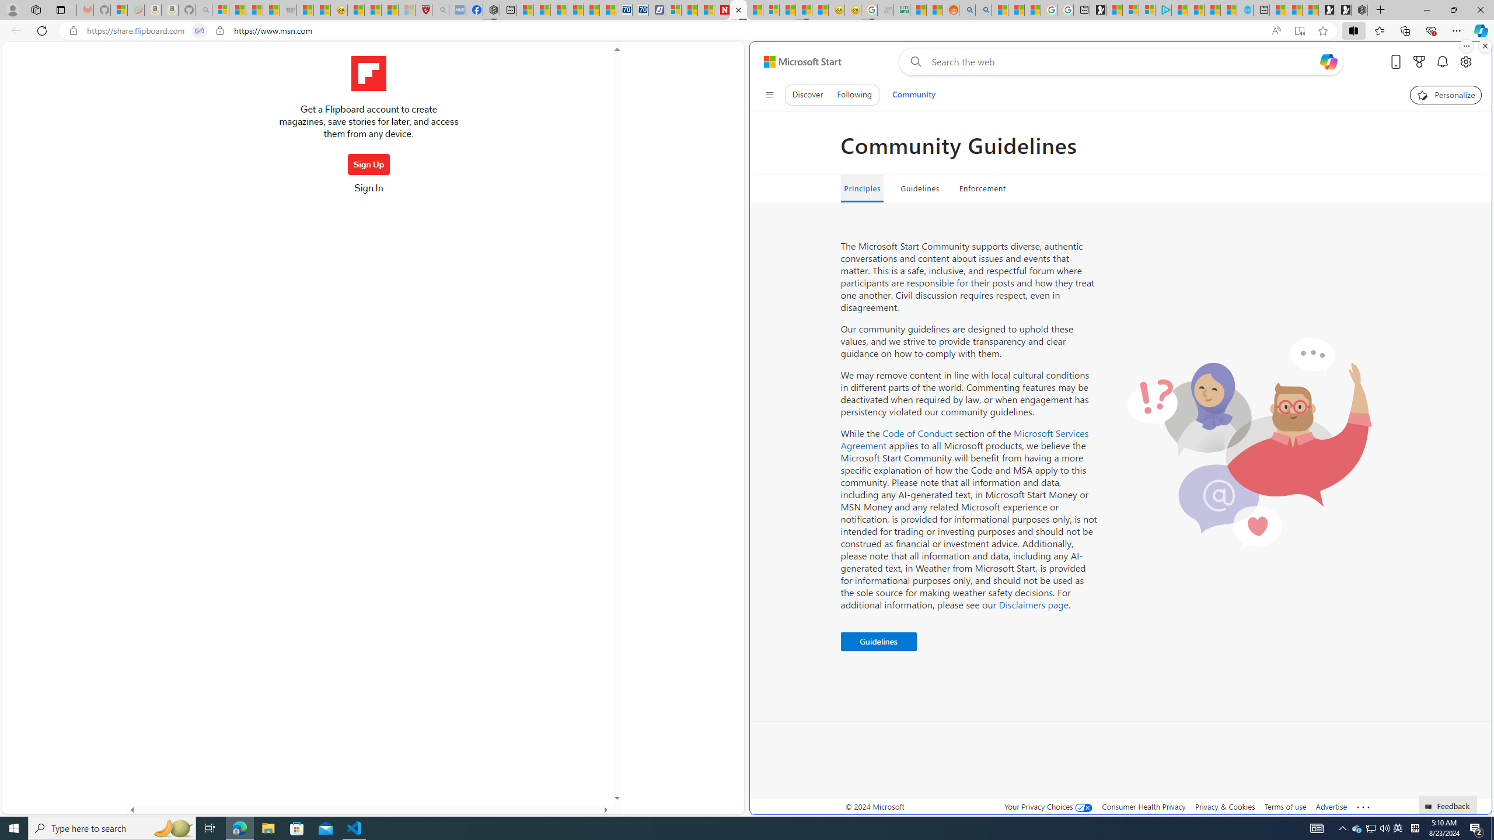 This screenshot has height=840, width=1494. What do you see at coordinates (369, 164) in the screenshot?
I see `Sign Up` at bounding box center [369, 164].